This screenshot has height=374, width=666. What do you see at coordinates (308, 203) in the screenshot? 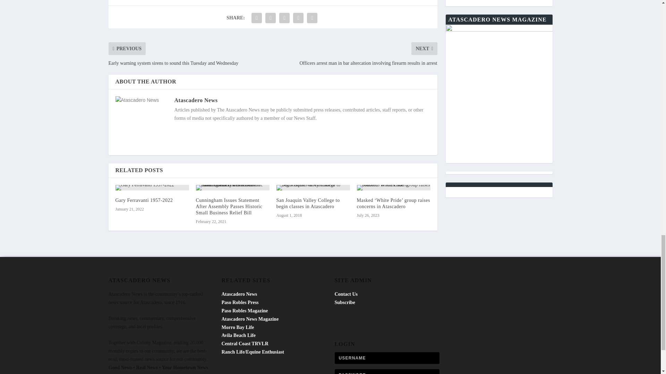
I see `San Joaquin Valley College to begin classes in Atascadero` at bounding box center [308, 203].